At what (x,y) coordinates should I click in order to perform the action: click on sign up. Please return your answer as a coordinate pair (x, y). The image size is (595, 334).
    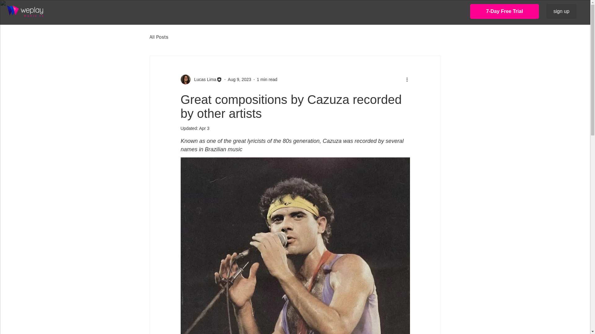
    Looking at the image, I should click on (561, 11).